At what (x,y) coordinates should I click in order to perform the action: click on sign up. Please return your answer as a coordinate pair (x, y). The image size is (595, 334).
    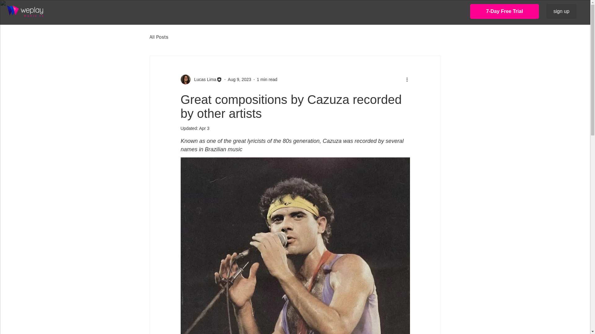
    Looking at the image, I should click on (561, 11).